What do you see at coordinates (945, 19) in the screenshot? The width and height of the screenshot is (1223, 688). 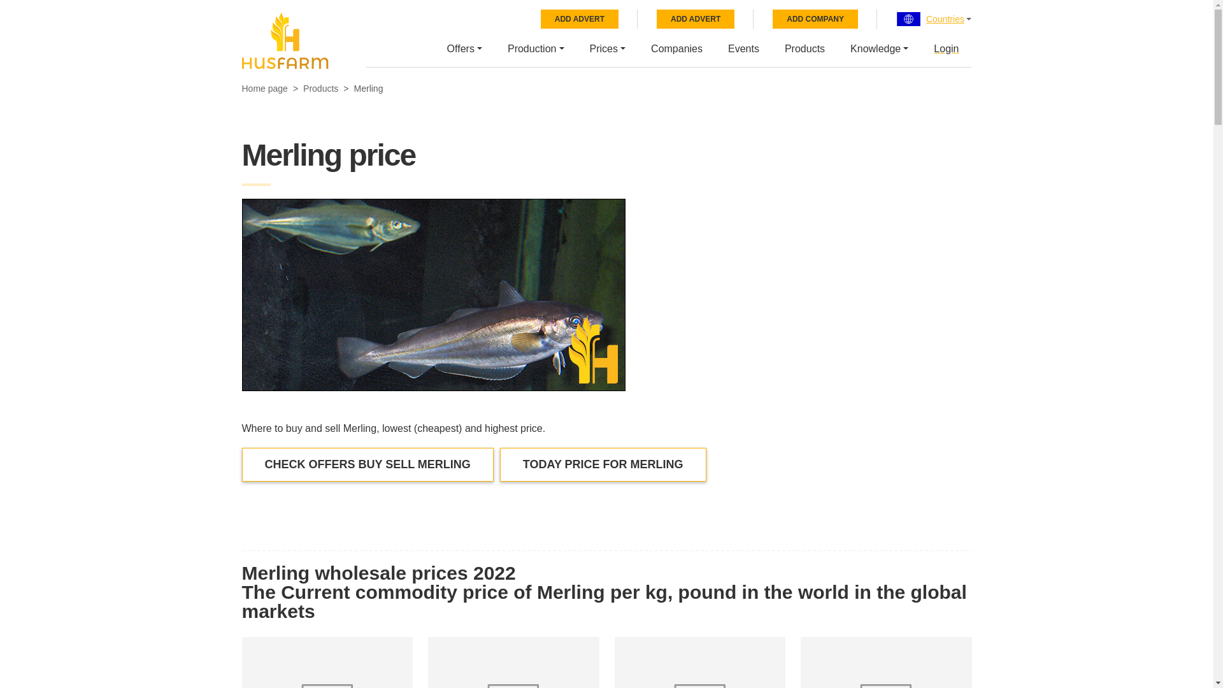 I see `Countries` at bounding box center [945, 19].